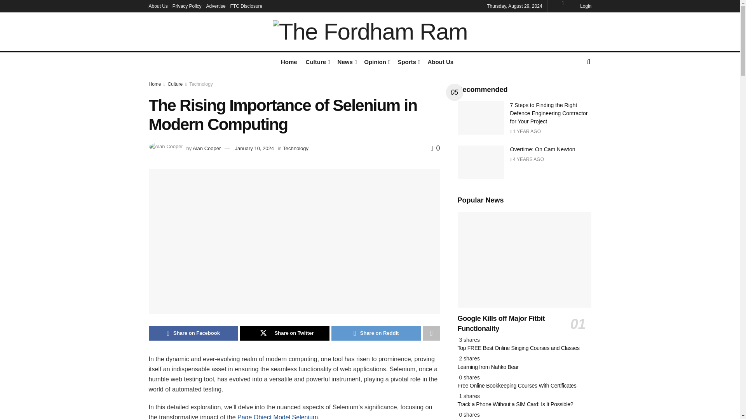 Image resolution: width=746 pixels, height=419 pixels. I want to click on Advertise, so click(216, 6).